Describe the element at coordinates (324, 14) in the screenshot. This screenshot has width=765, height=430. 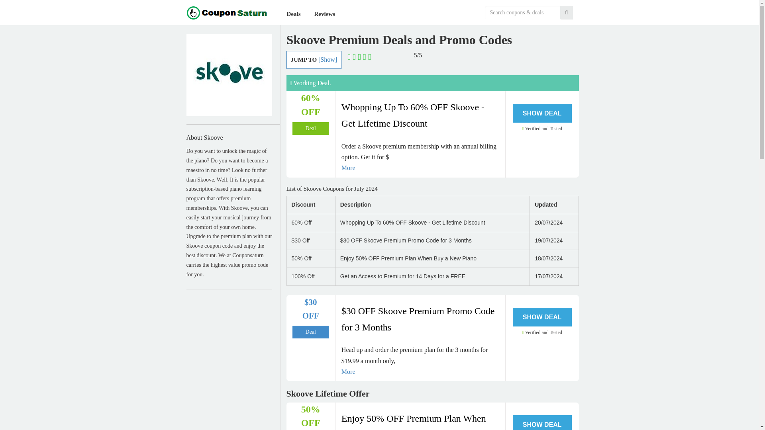
I see `Reviews` at that location.